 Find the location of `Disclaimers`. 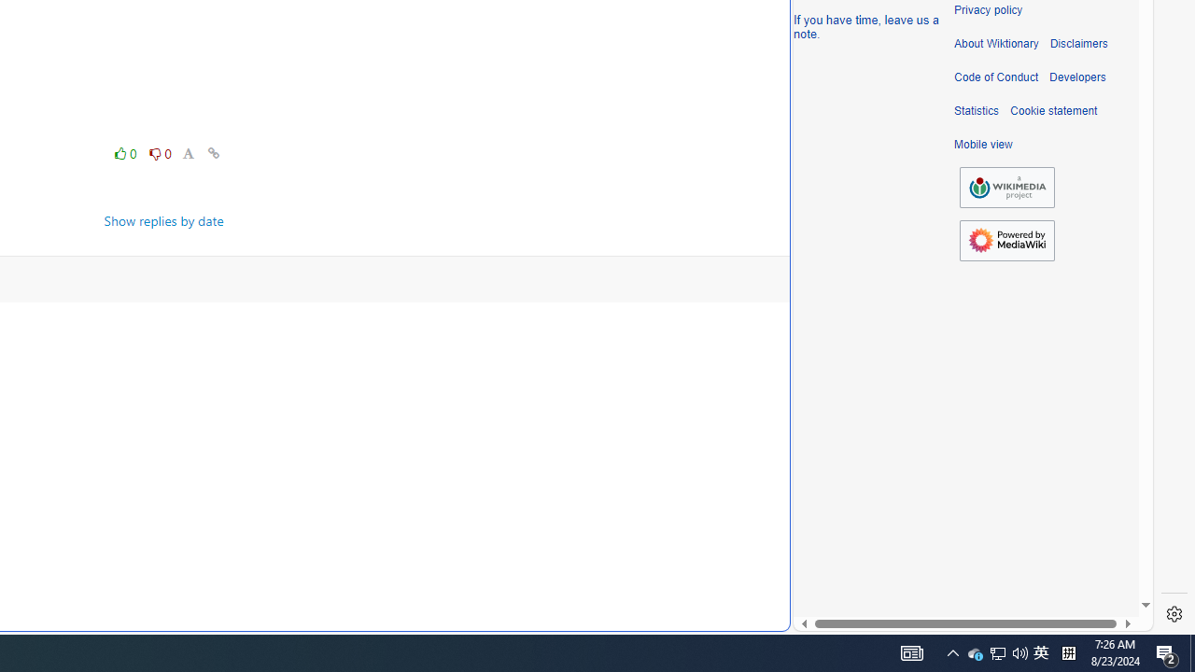

Disclaimers is located at coordinates (1077, 44).